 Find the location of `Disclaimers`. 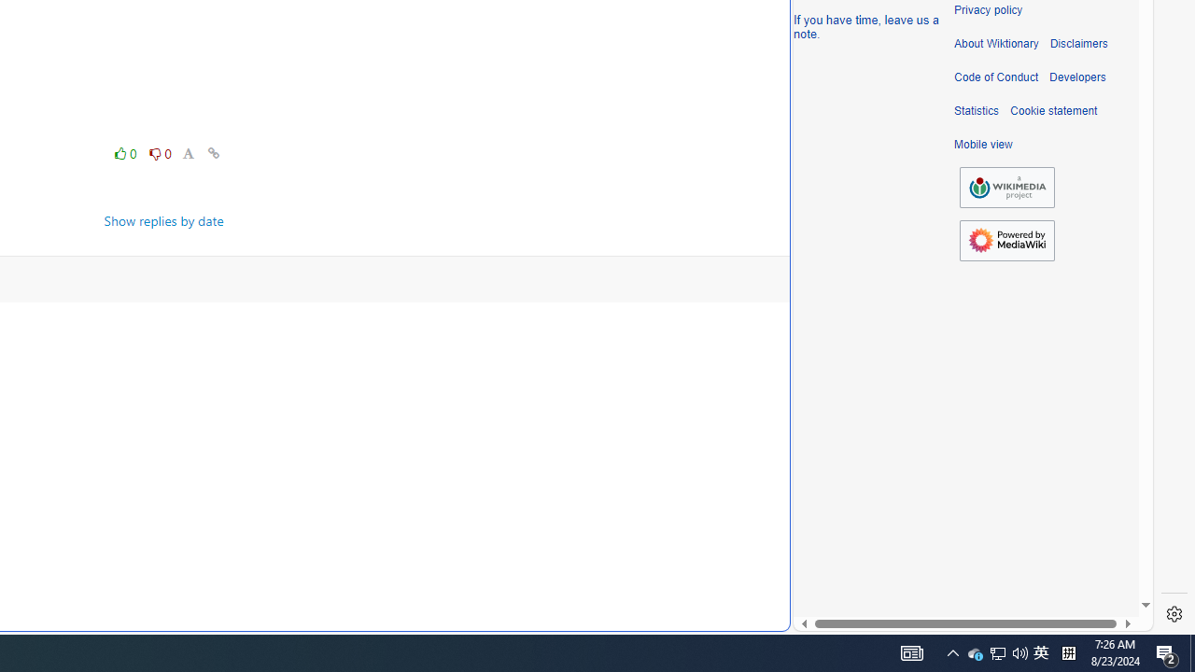

Disclaimers is located at coordinates (1077, 44).